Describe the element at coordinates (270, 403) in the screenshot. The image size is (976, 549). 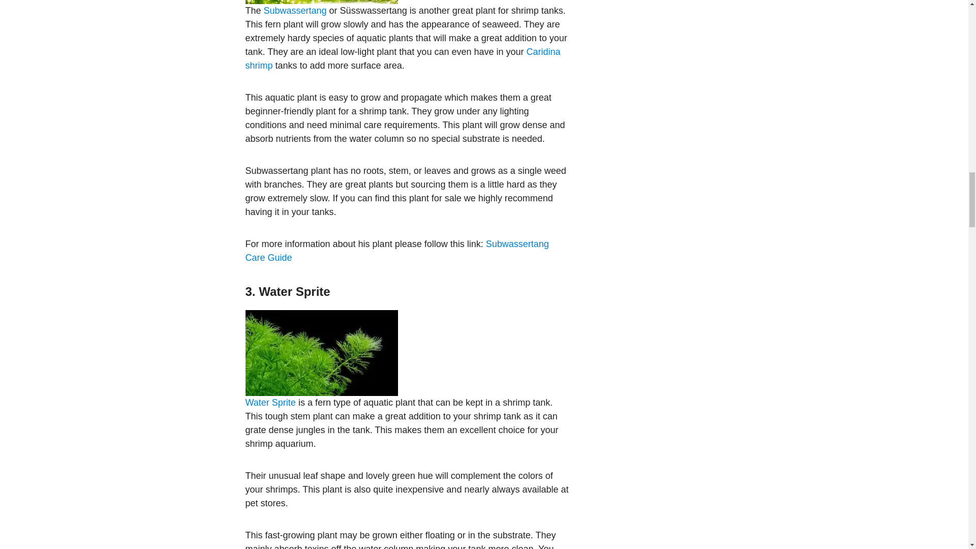
I see `Water Sprite` at that location.